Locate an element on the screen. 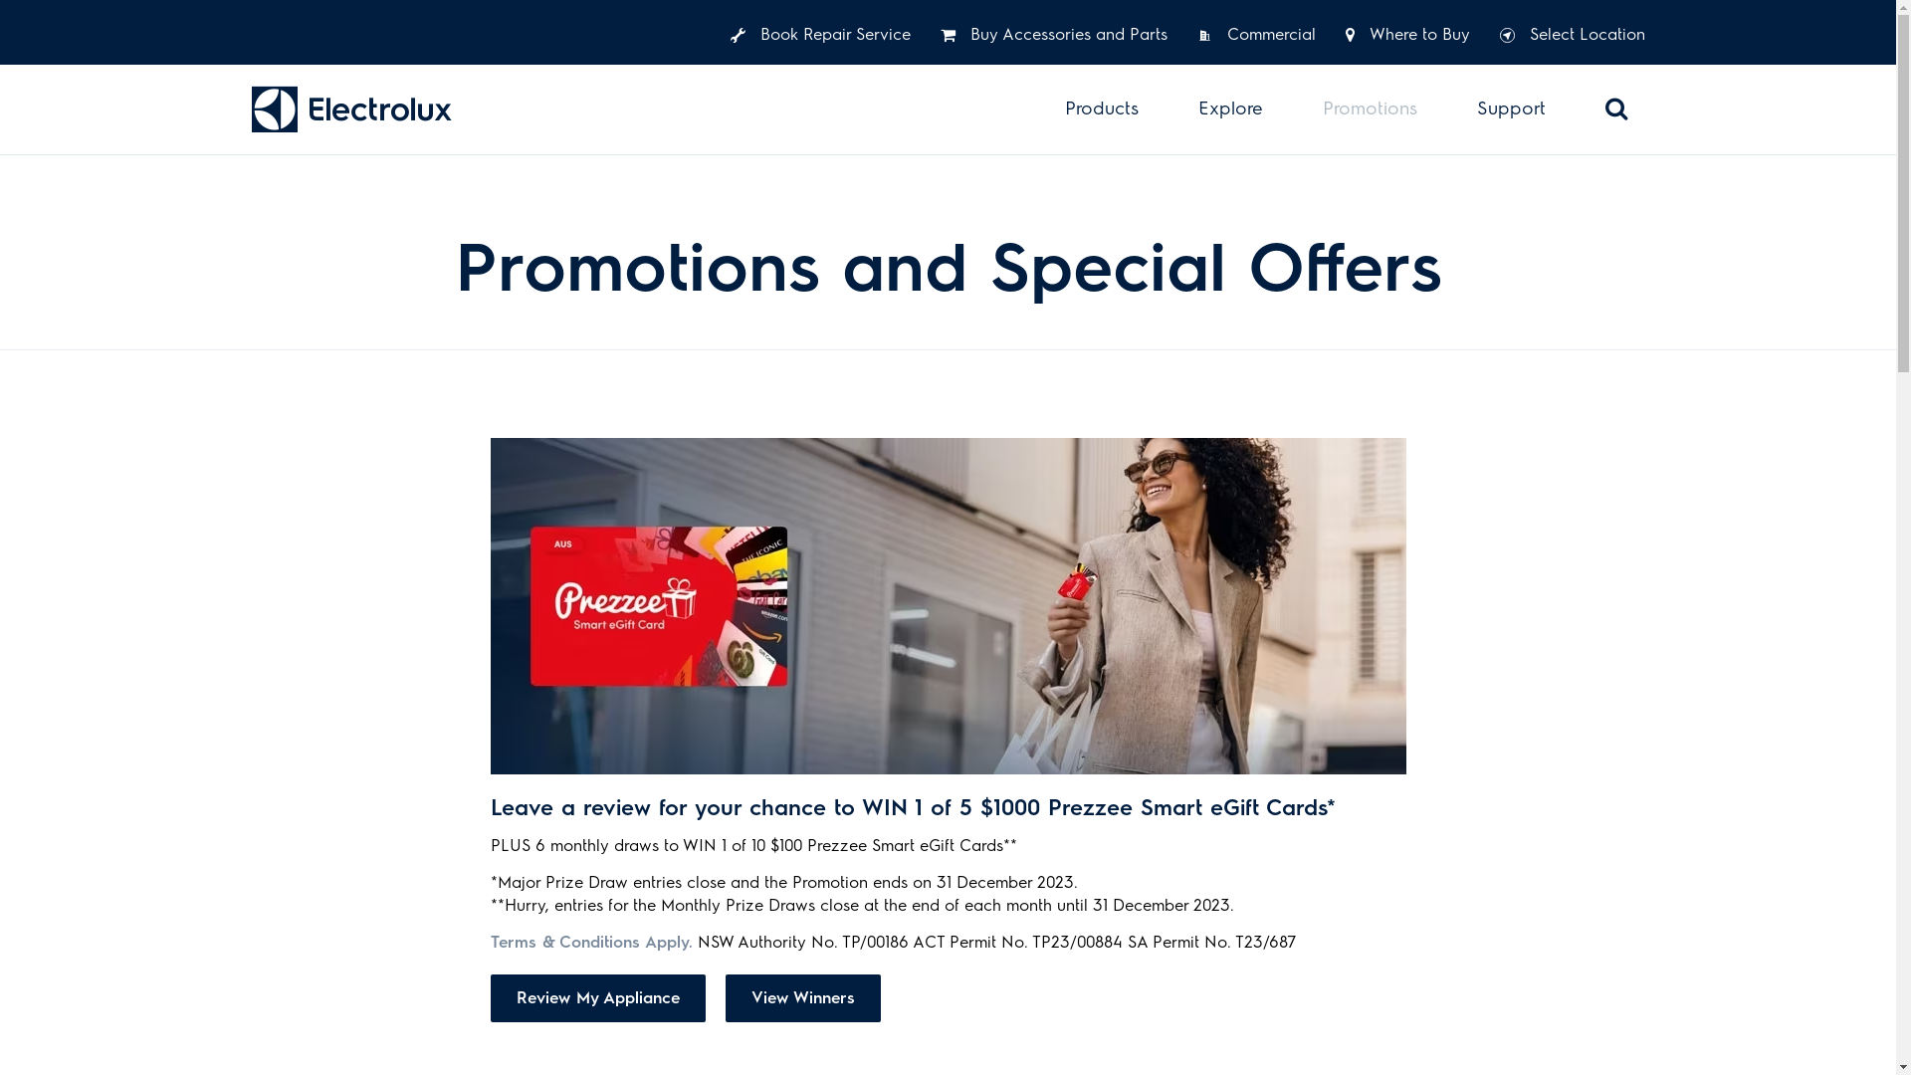 The image size is (1911, 1075). Review My Appliance is located at coordinates (597, 998).